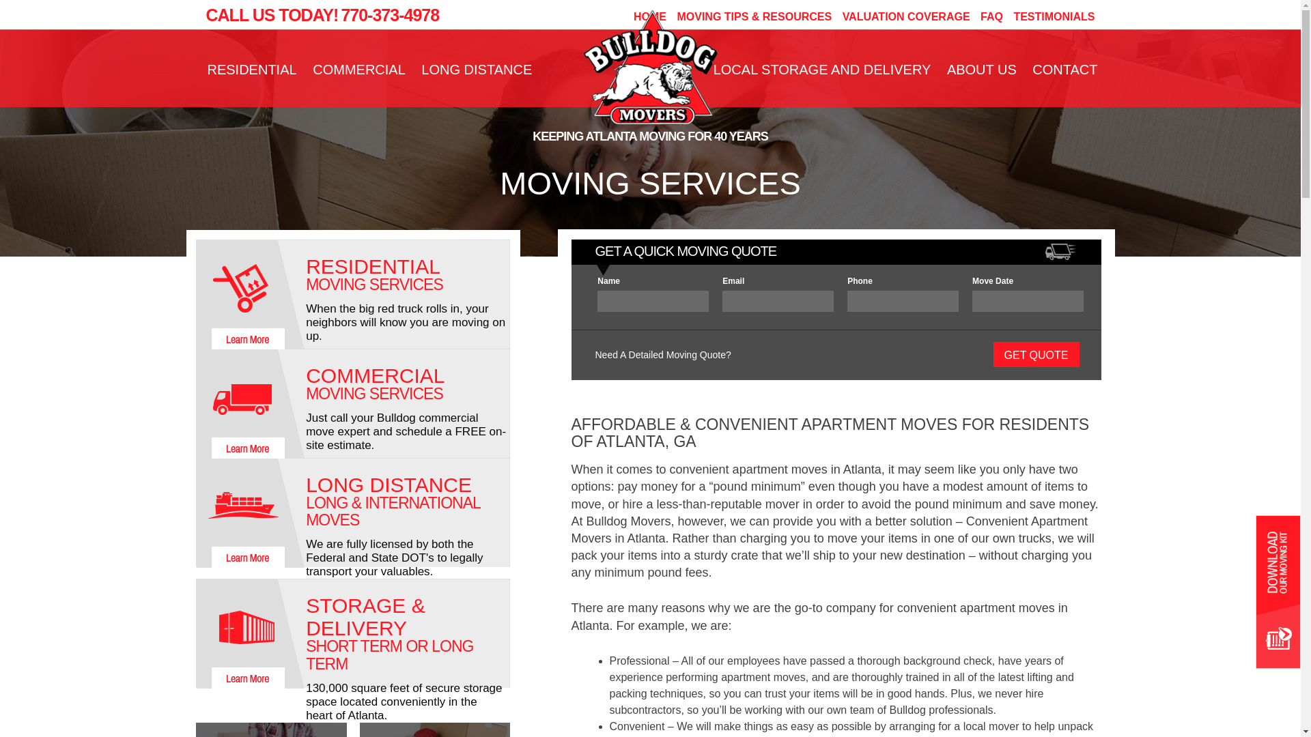  Describe the element at coordinates (991, 16) in the screenshot. I see `FAQ` at that location.